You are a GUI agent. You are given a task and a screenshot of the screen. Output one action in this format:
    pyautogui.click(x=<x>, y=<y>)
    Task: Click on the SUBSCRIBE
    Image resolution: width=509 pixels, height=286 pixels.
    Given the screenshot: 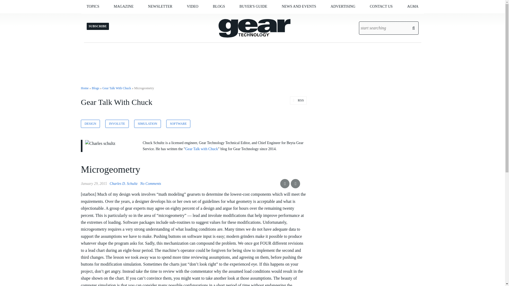 What is the action you would take?
    pyautogui.click(x=145, y=17)
    